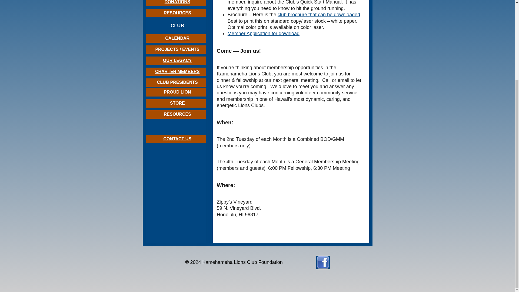 This screenshot has width=519, height=292. What do you see at coordinates (177, 2) in the screenshot?
I see `DONATIONS` at bounding box center [177, 2].